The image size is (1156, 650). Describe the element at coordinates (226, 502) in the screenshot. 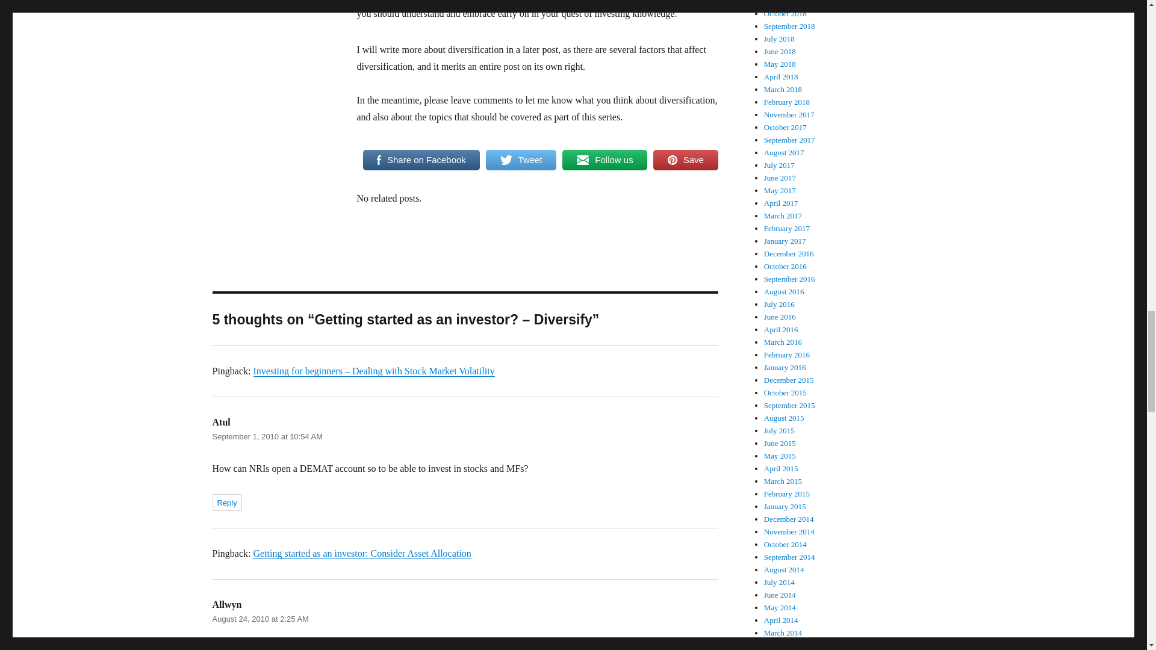

I see `Reply` at that location.